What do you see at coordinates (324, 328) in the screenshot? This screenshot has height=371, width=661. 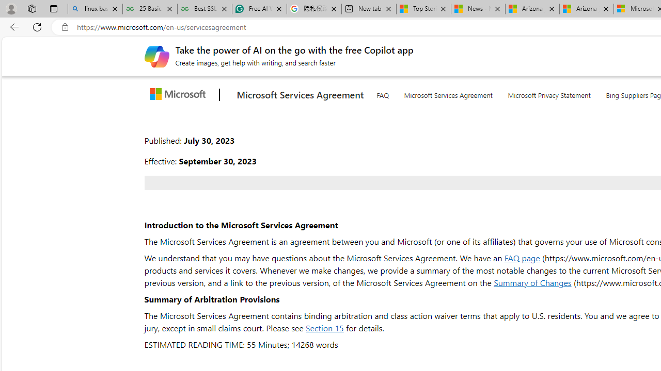 I see `Section 15` at bounding box center [324, 328].